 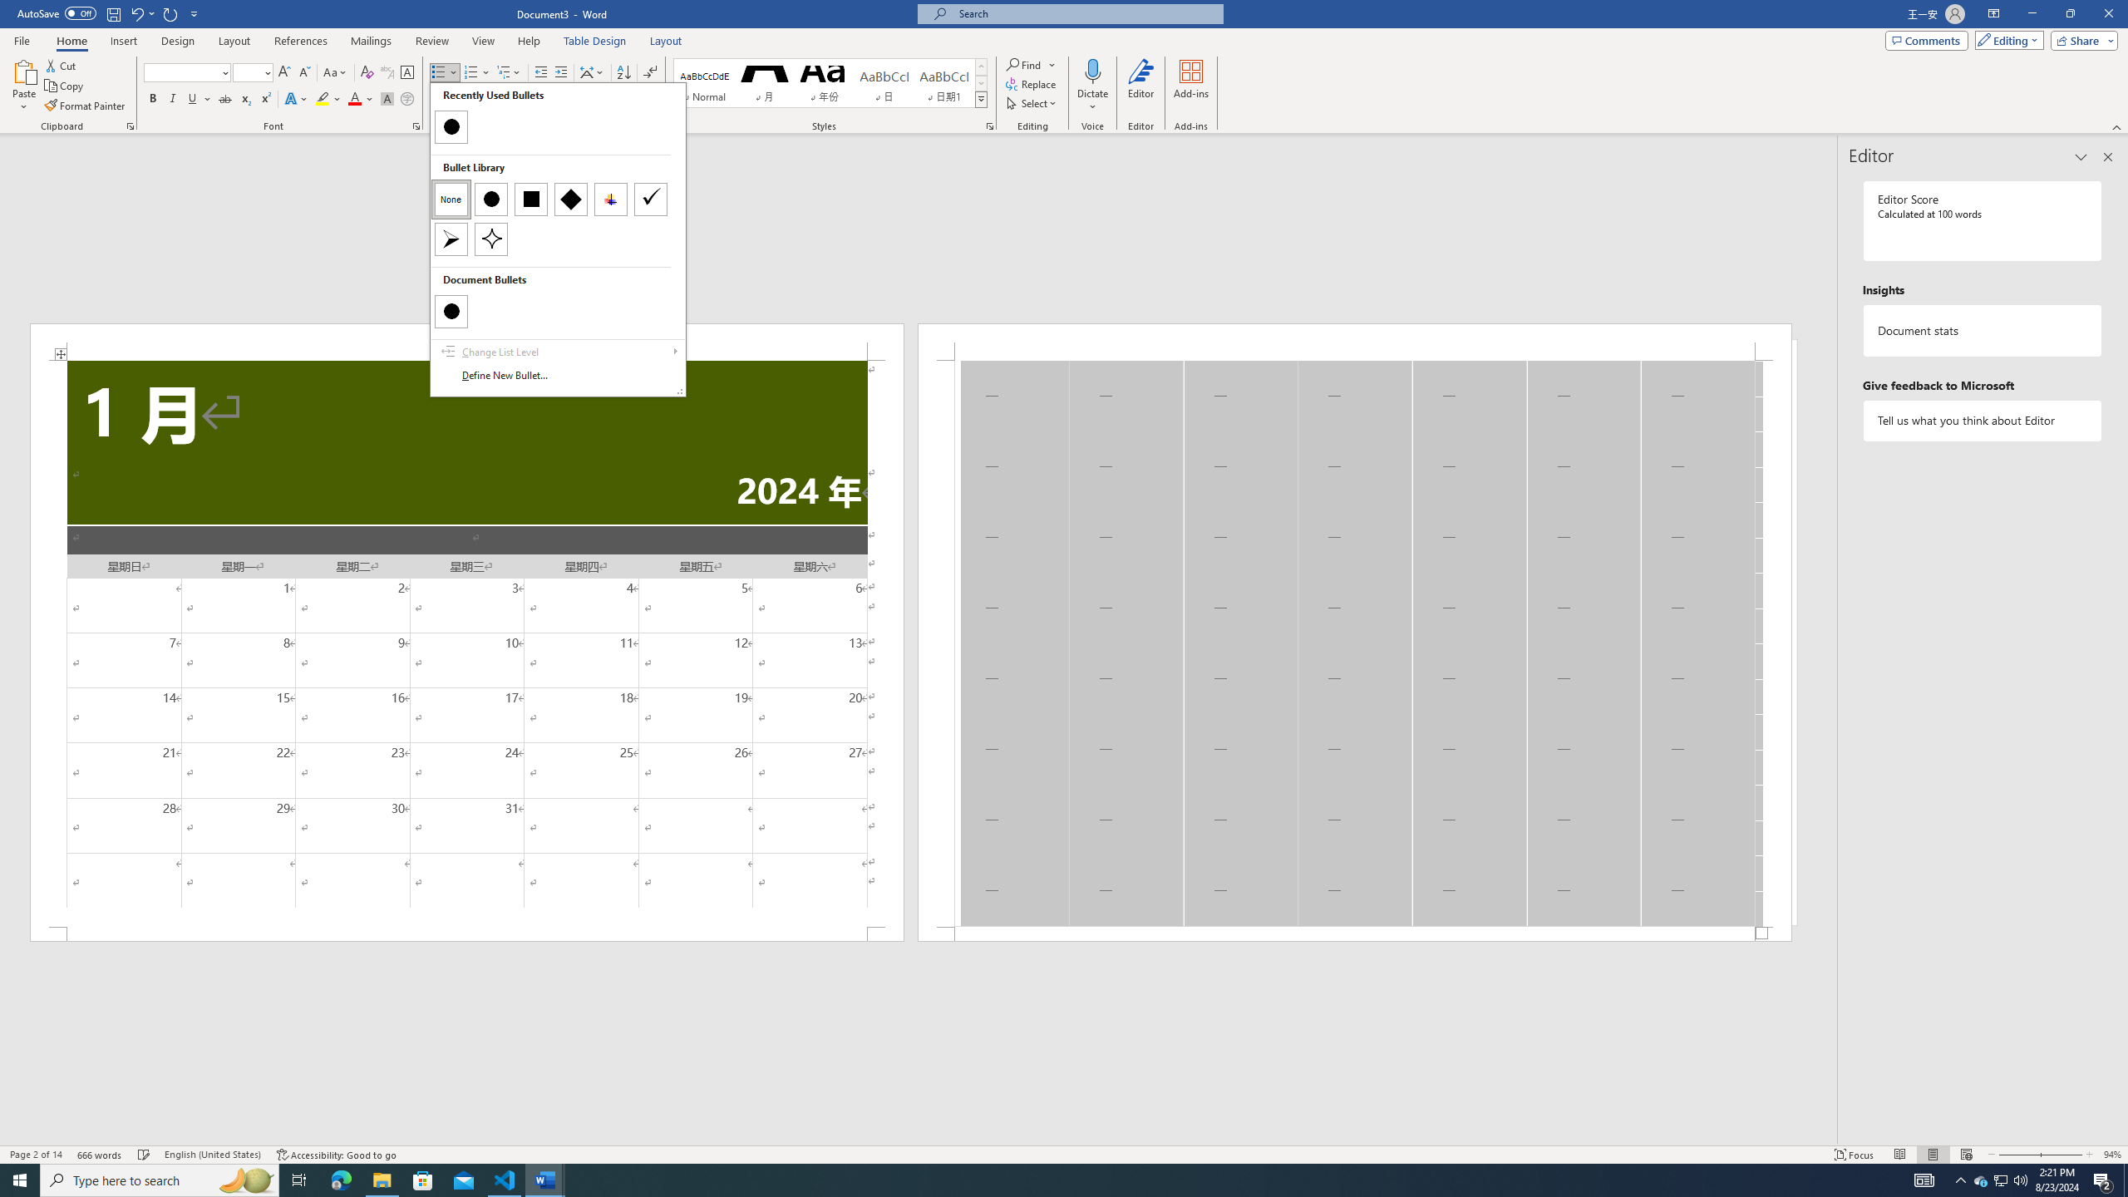 I want to click on Italic, so click(x=173, y=100).